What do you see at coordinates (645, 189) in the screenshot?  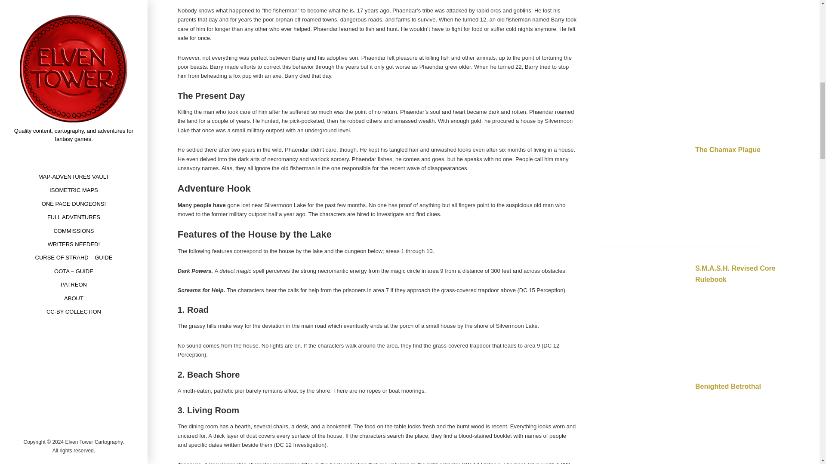 I see `The Chamax Plague` at bounding box center [645, 189].